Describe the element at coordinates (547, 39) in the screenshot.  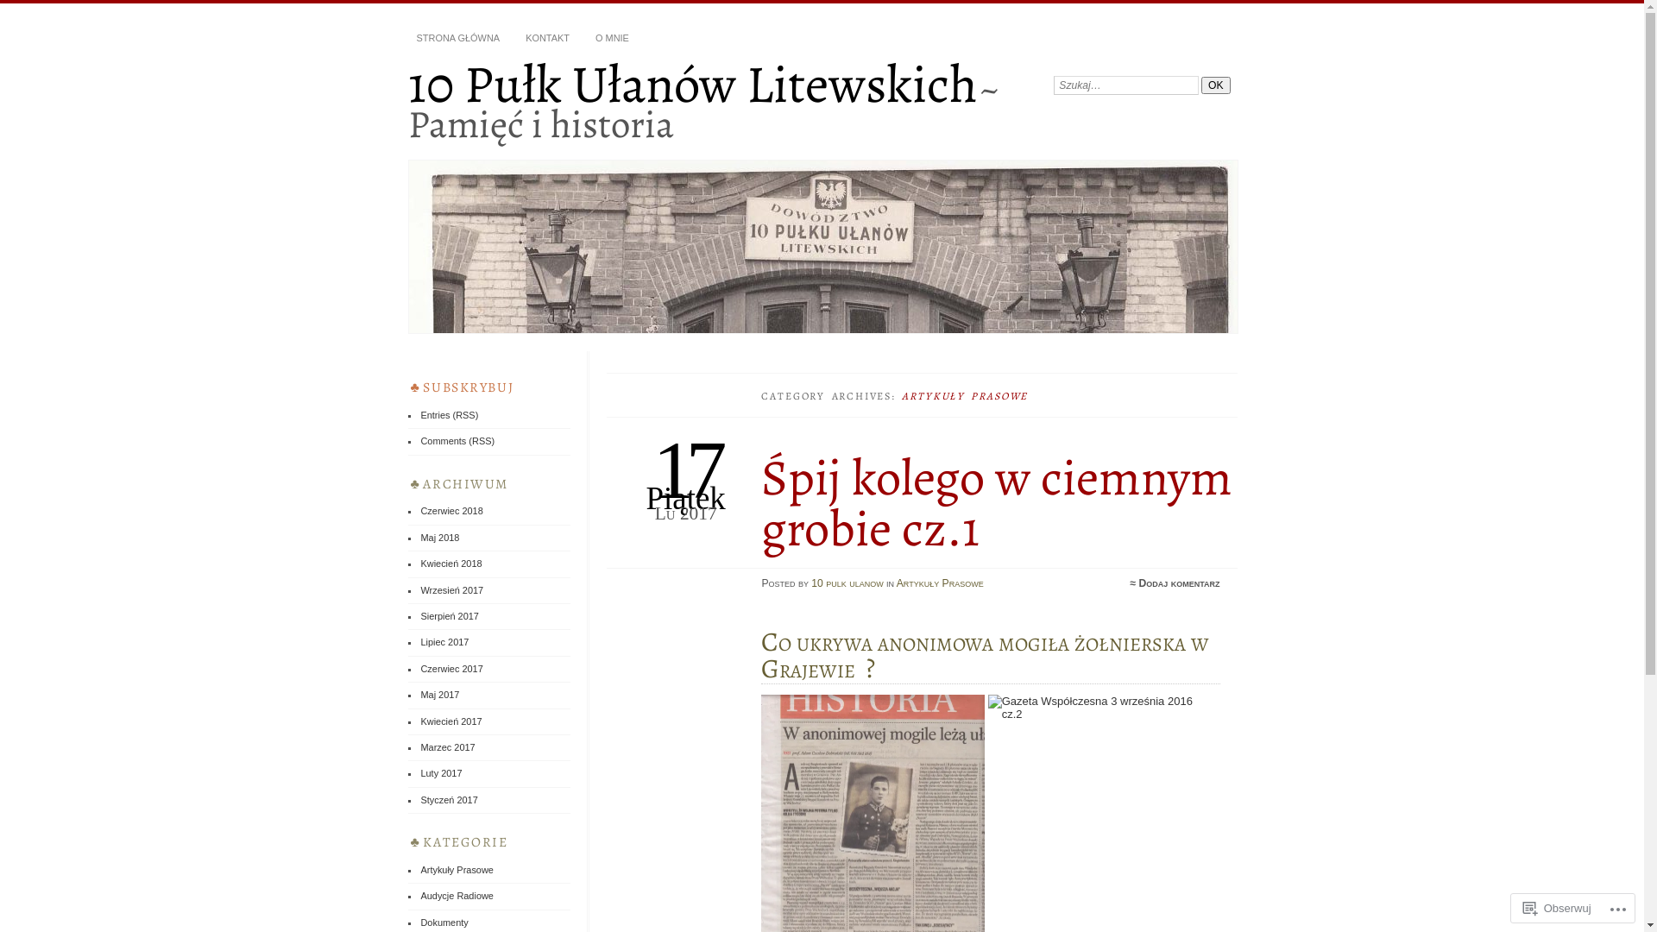
I see `KONTAKT` at that location.